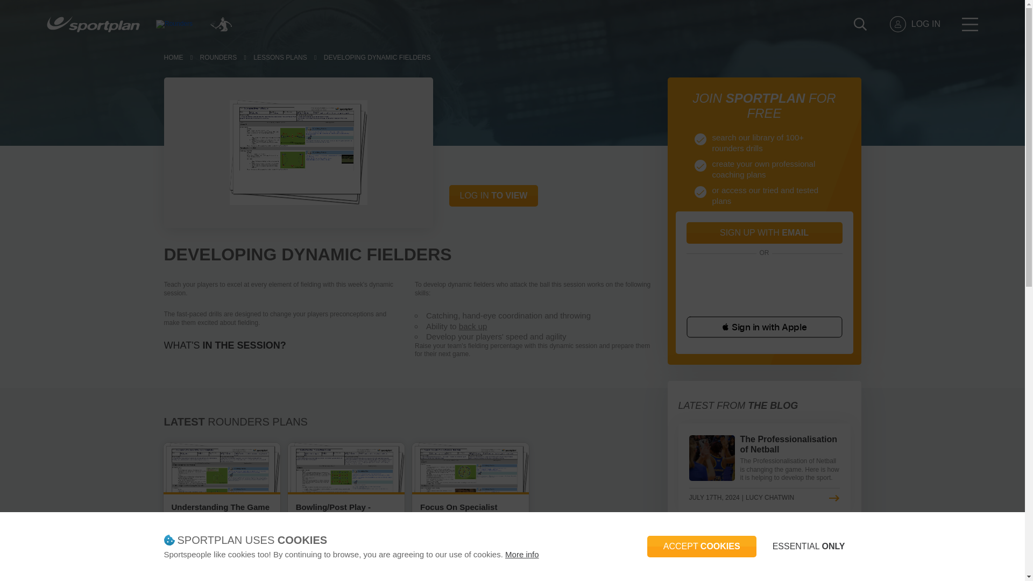 The image size is (1033, 581). I want to click on LOG IN TO VIEW, so click(493, 196).